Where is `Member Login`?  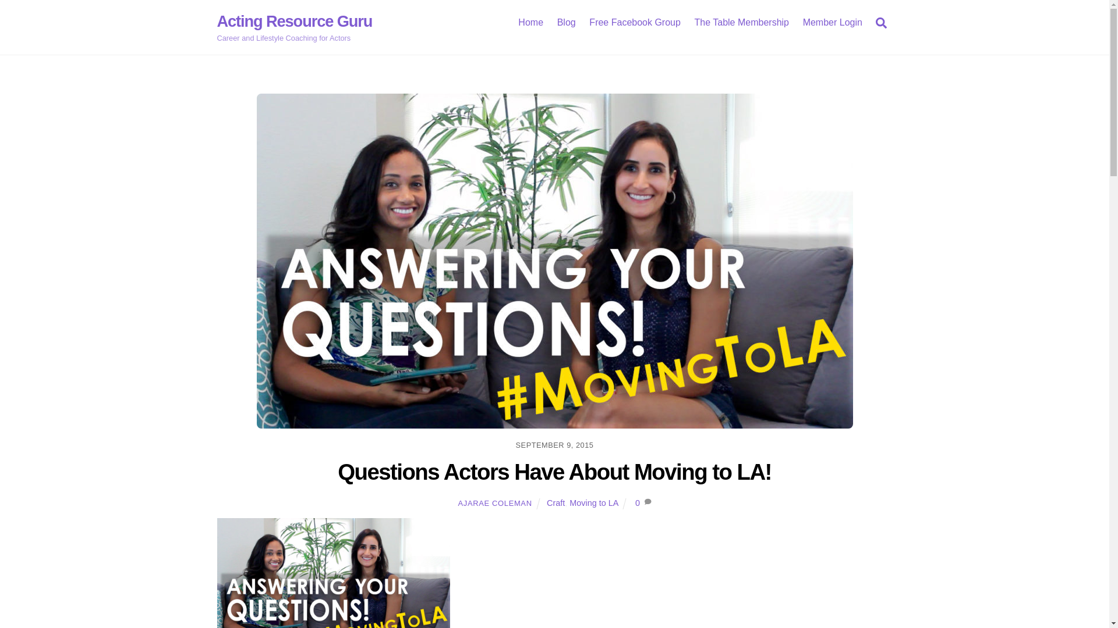
Member Login is located at coordinates (832, 22).